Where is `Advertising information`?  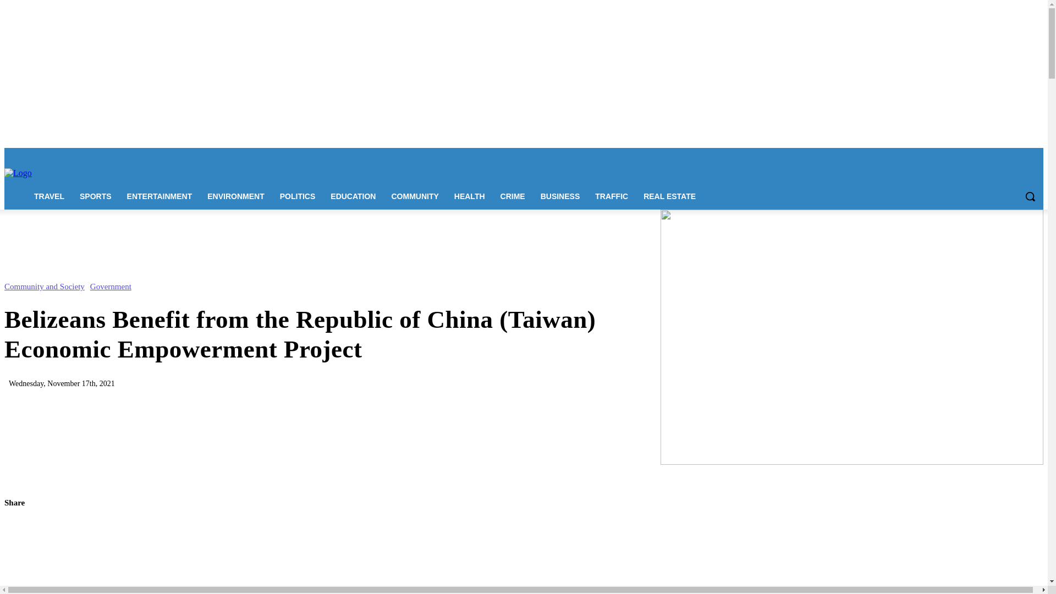 Advertising information is located at coordinates (220, 155).